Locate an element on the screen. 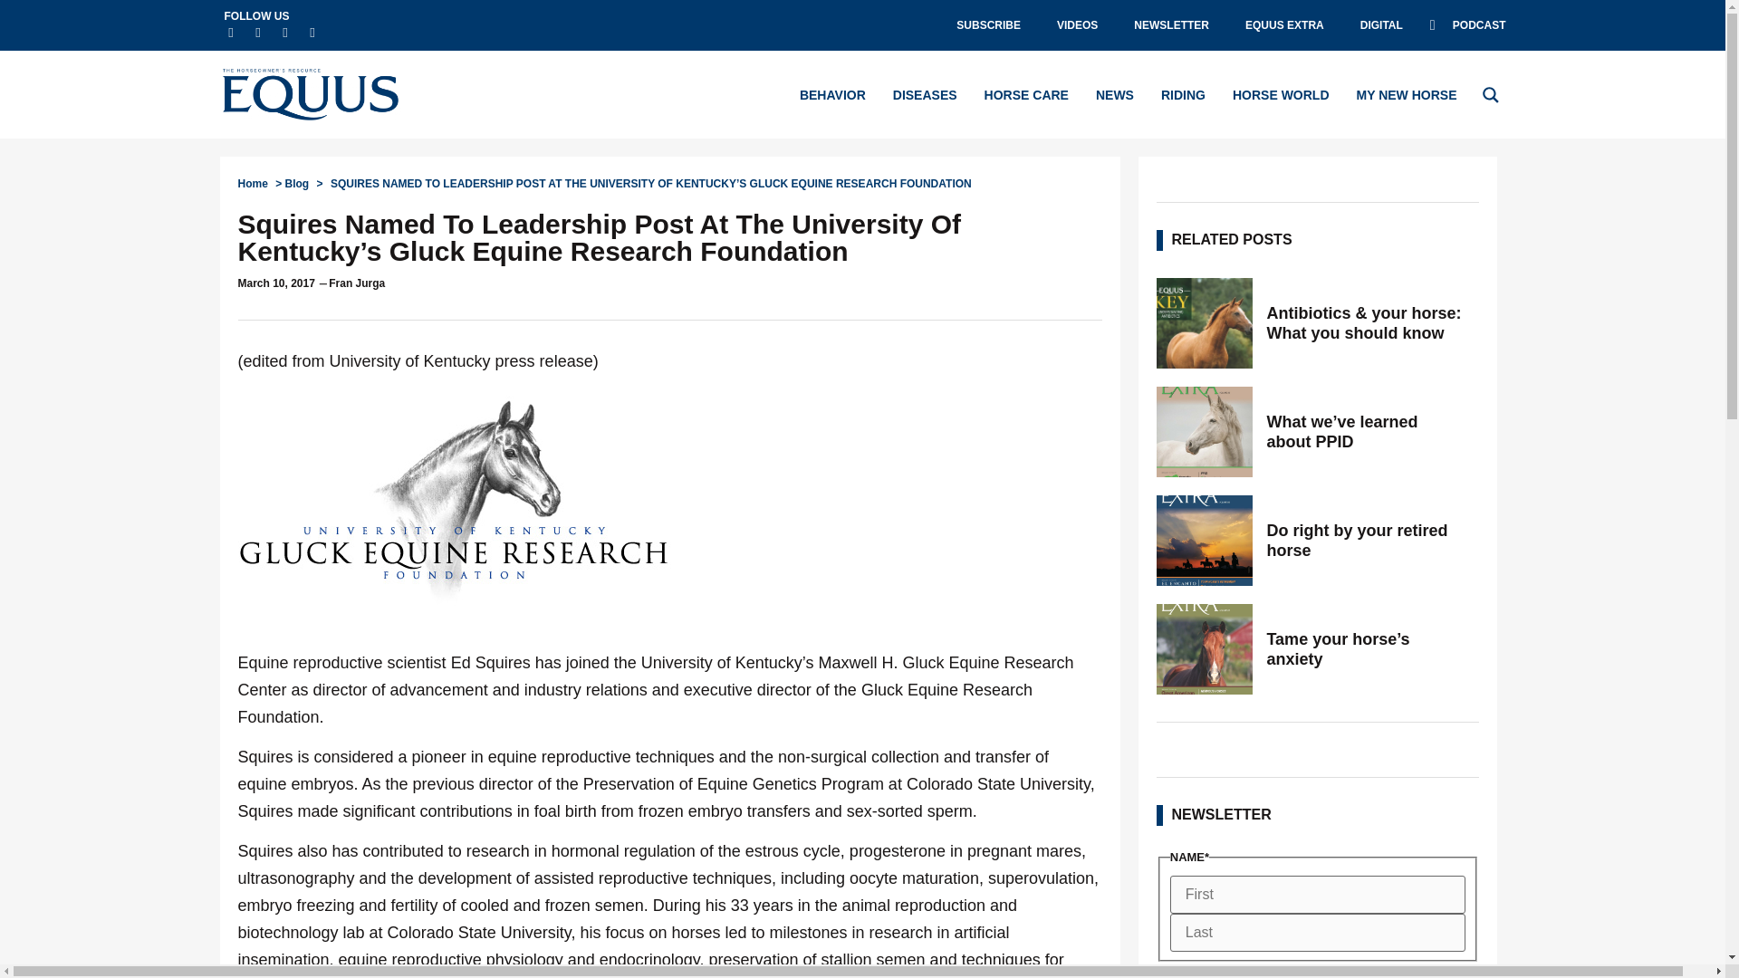 The width and height of the screenshot is (1739, 978). Do right by your retired horse is located at coordinates (1204, 540).